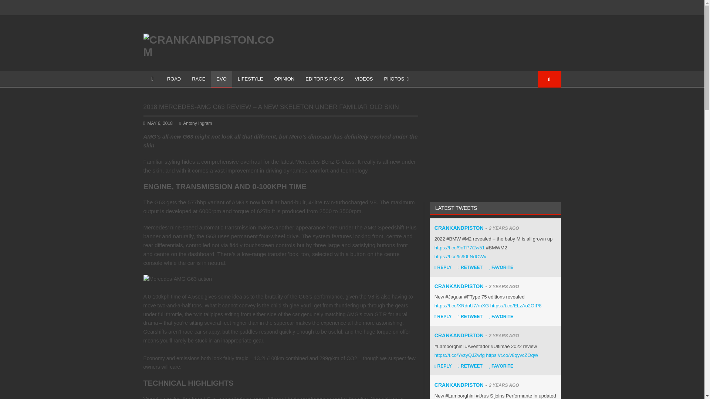  What do you see at coordinates (364, 79) in the screenshot?
I see `VIDEOS` at bounding box center [364, 79].